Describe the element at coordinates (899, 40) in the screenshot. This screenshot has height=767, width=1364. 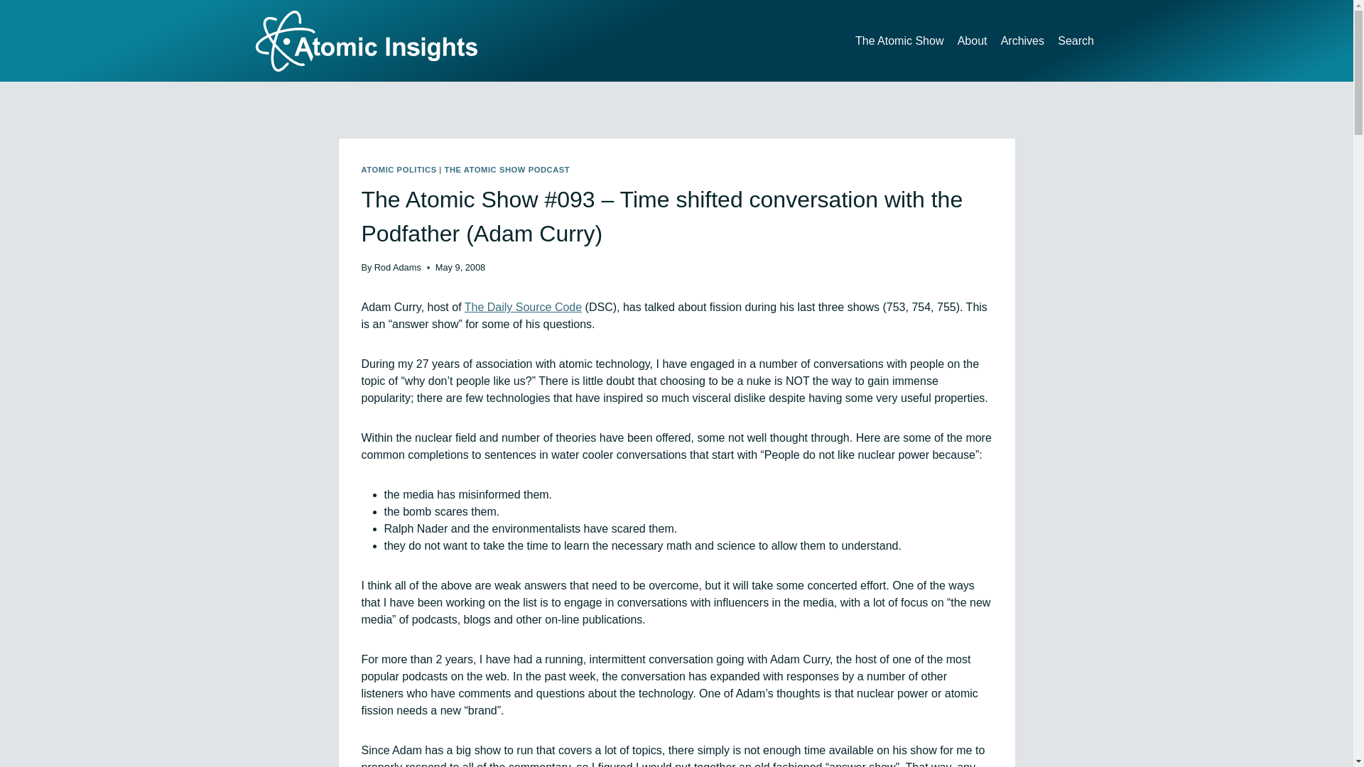
I see `The Atomic Show Podcast` at that location.